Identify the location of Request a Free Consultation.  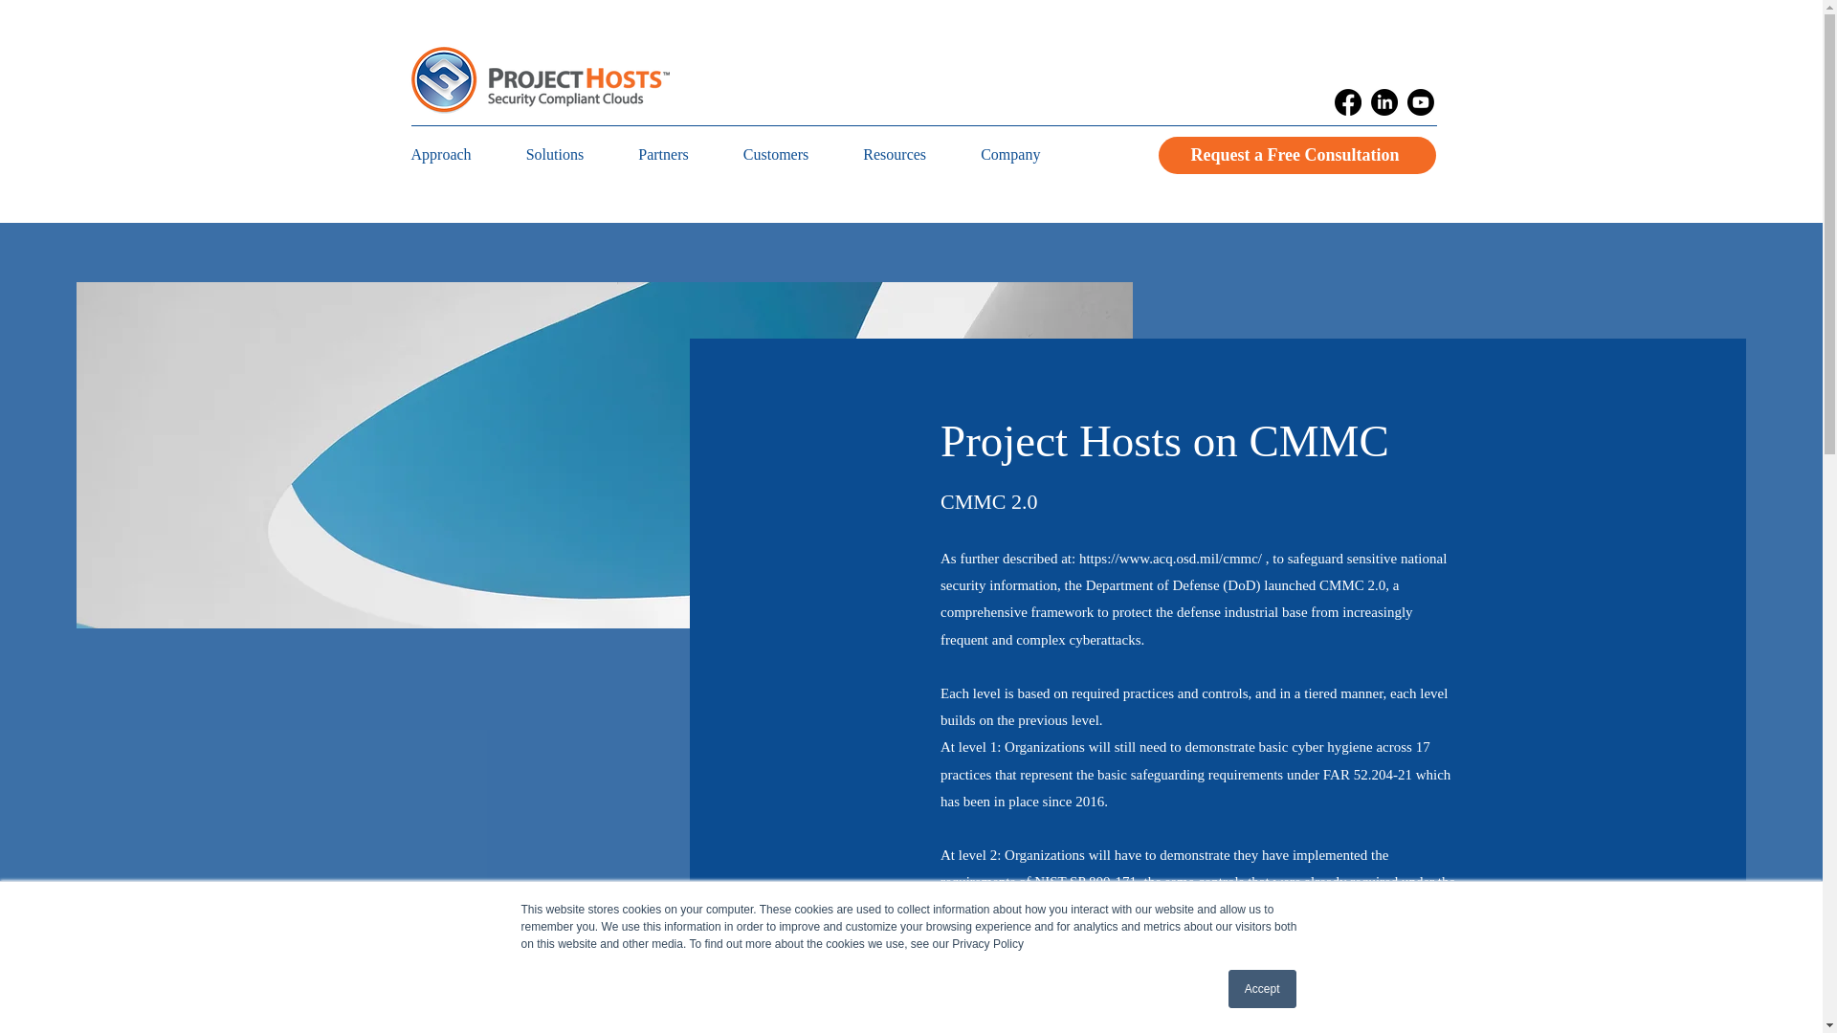
(1295, 155).